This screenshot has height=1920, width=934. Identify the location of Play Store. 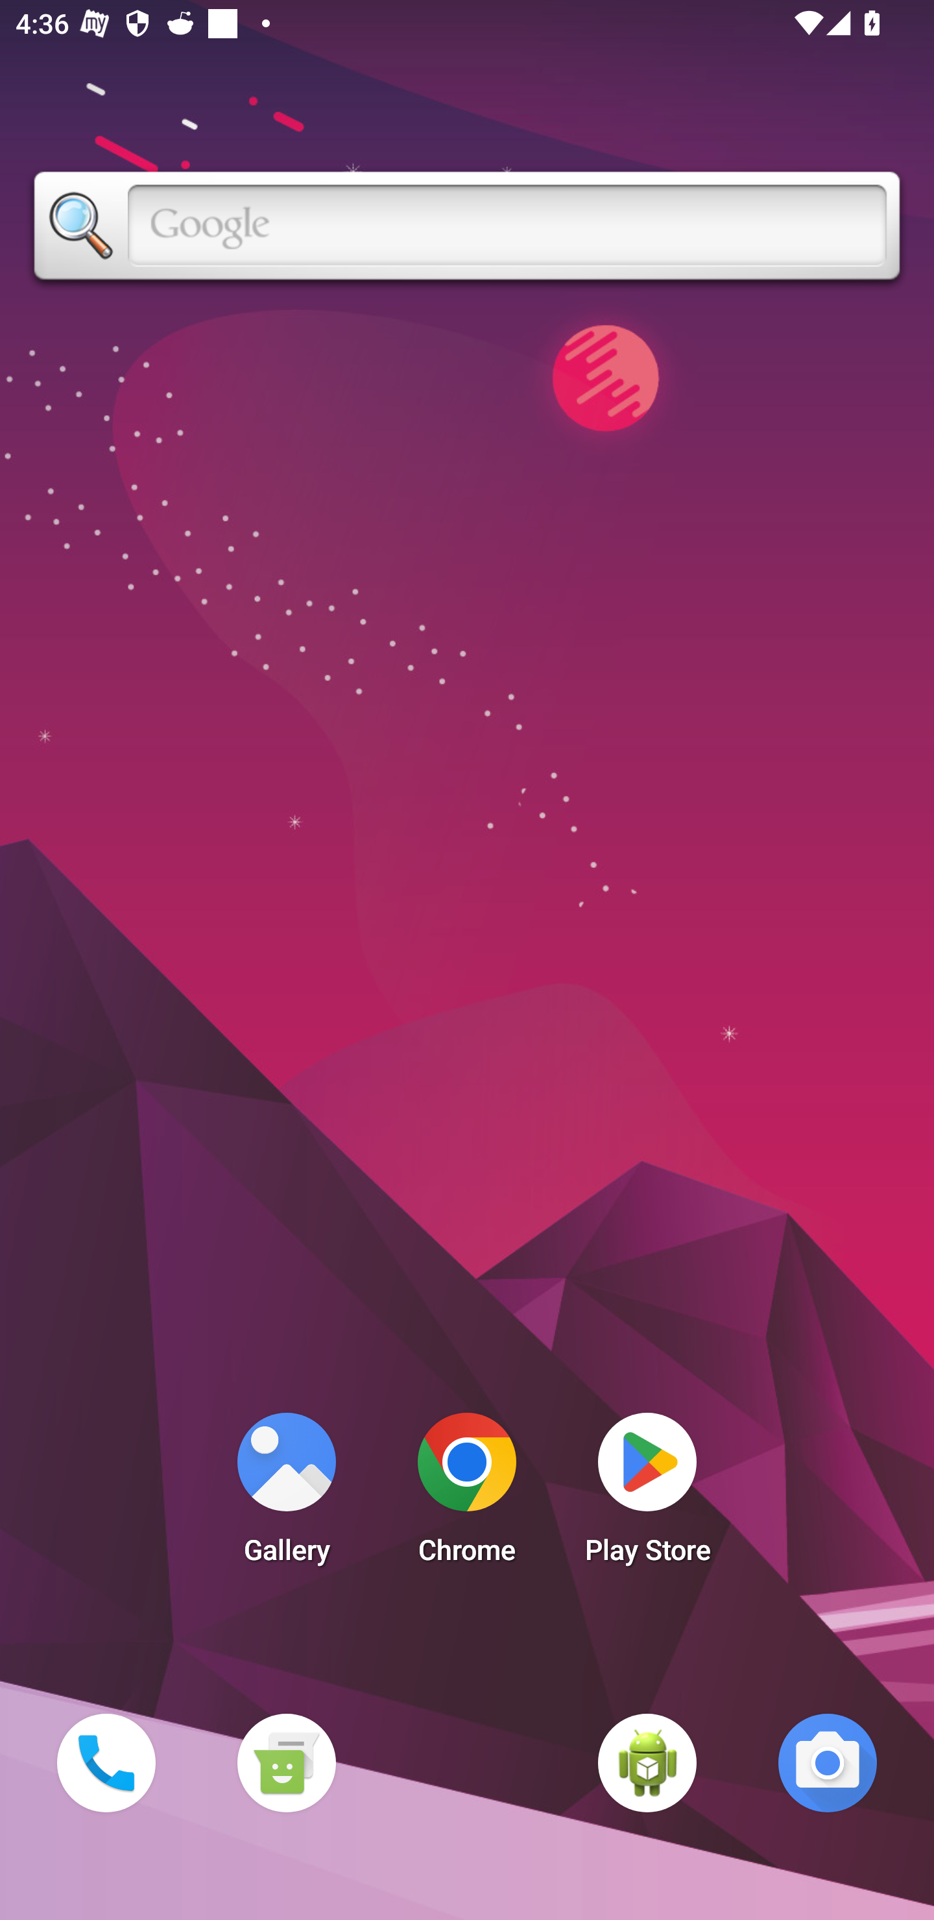
(647, 1494).